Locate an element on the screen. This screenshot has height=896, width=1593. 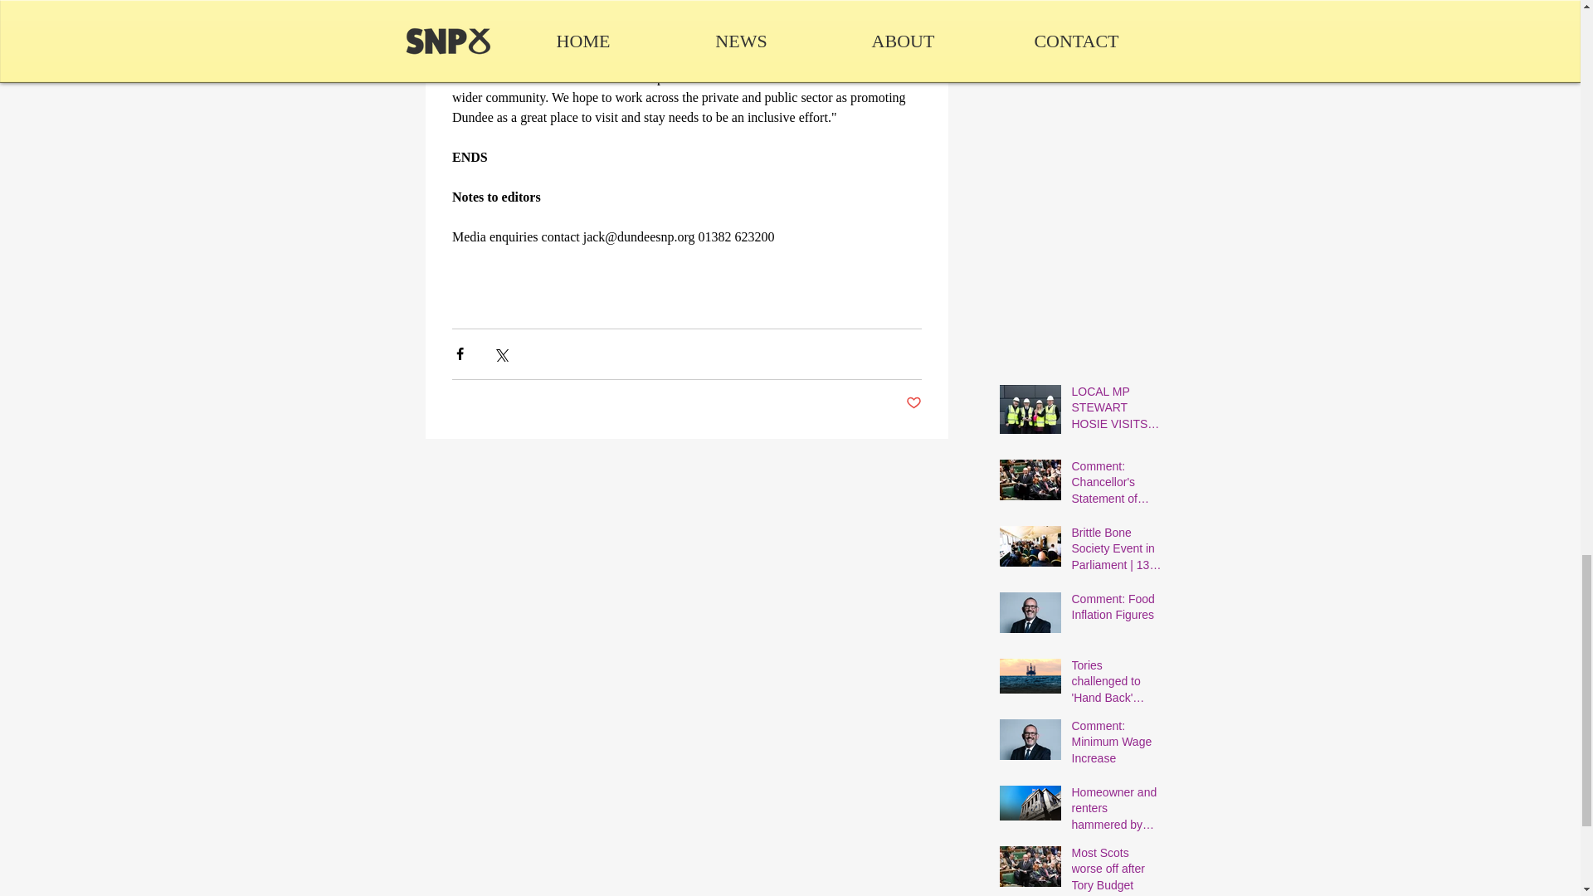
Homeowner and renters hammered by Tory failure is located at coordinates (1117, 813).